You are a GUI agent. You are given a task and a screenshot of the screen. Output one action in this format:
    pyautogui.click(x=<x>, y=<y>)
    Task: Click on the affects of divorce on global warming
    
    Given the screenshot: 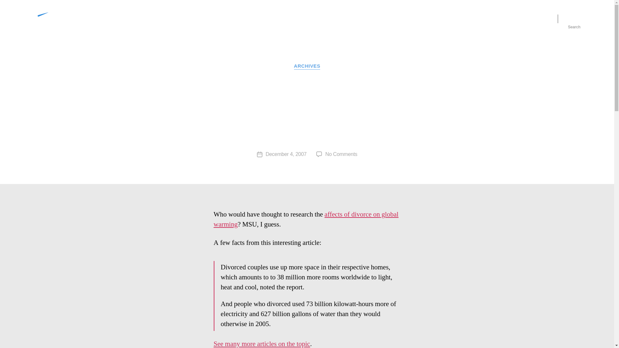 What is the action you would take?
    pyautogui.click(x=307, y=66)
    